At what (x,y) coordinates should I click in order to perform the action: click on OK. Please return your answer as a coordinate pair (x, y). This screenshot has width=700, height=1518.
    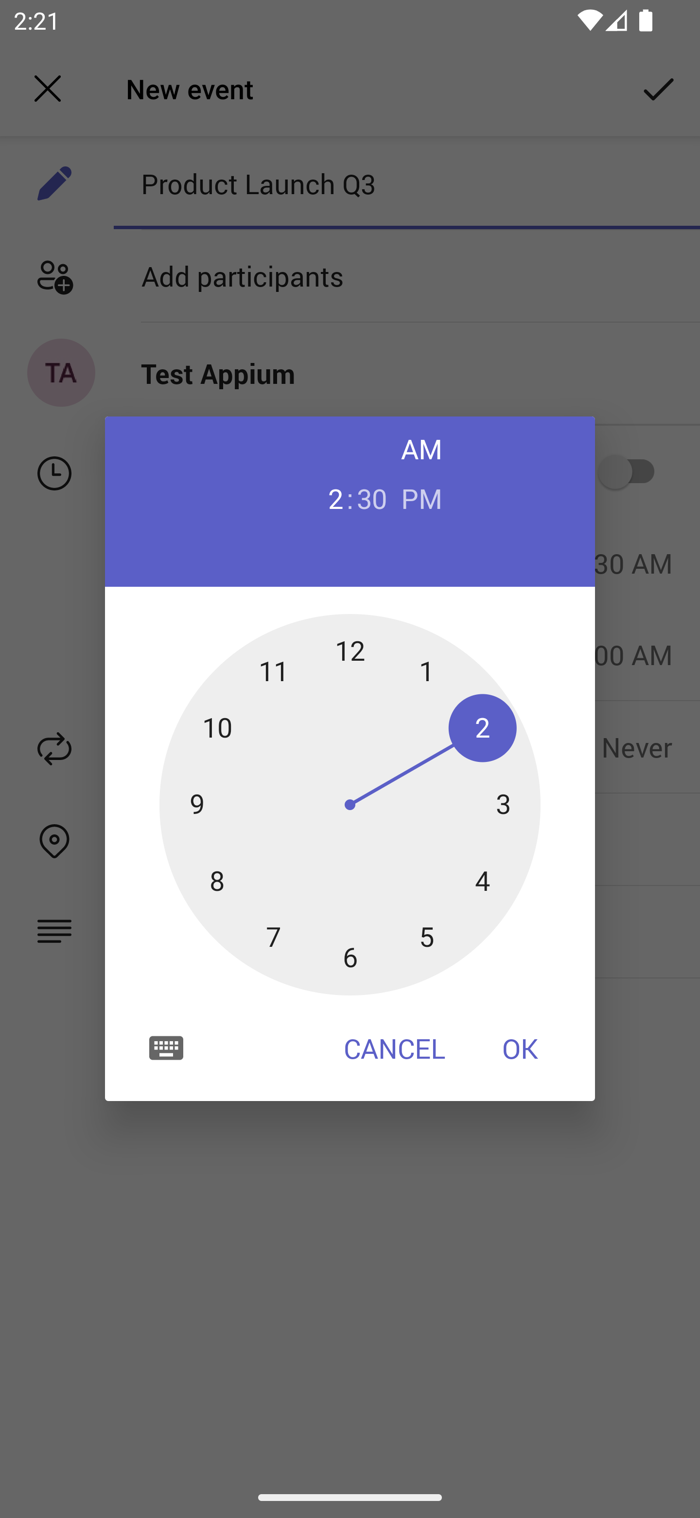
    Looking at the image, I should click on (520, 1048).